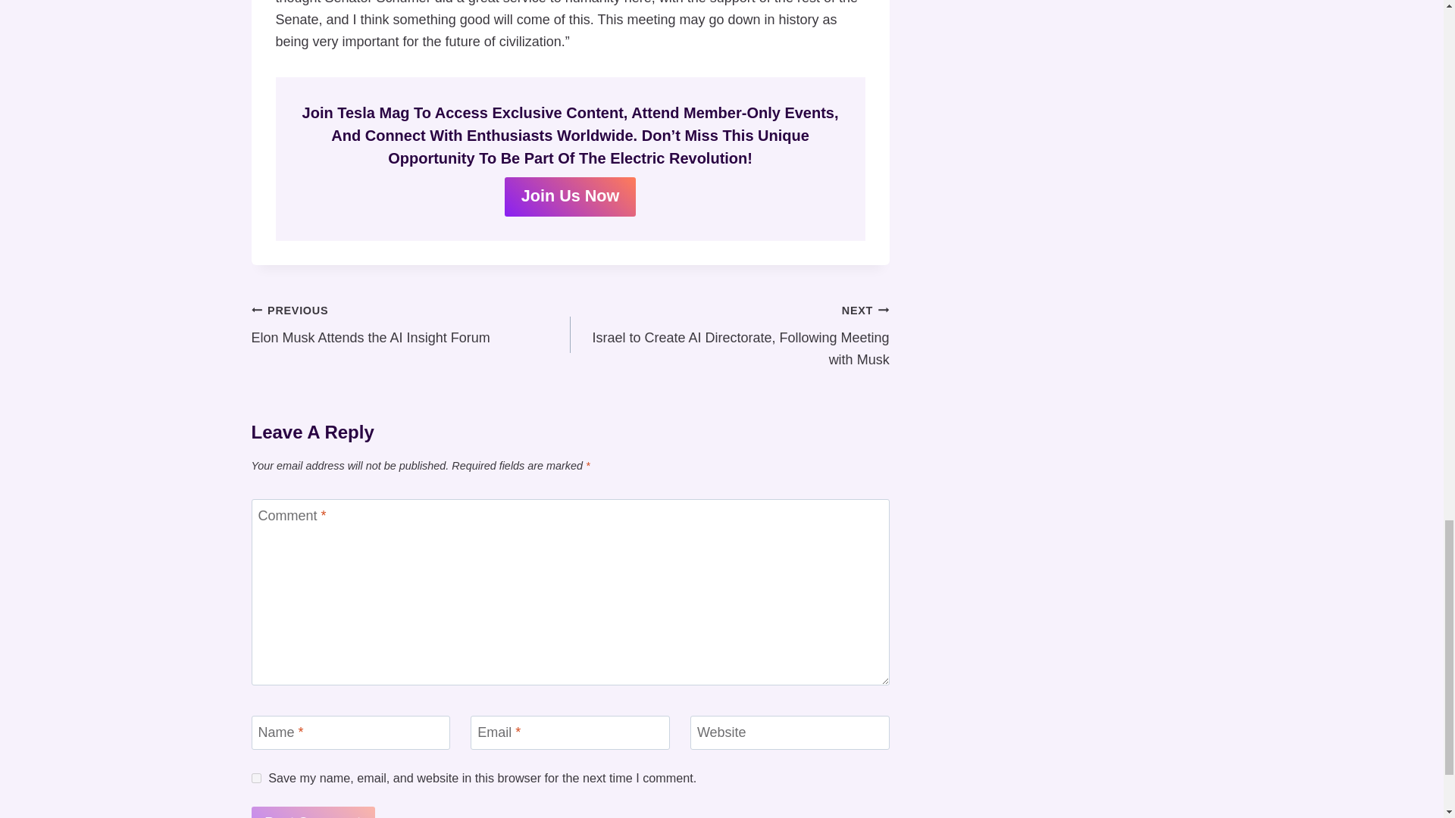 This screenshot has width=1455, height=818. What do you see at coordinates (256, 777) in the screenshot?
I see `Post Comment` at bounding box center [256, 777].